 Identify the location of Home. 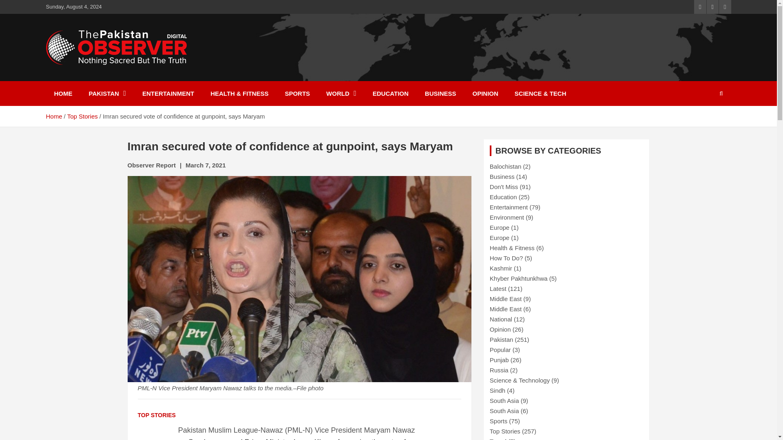
(53, 116).